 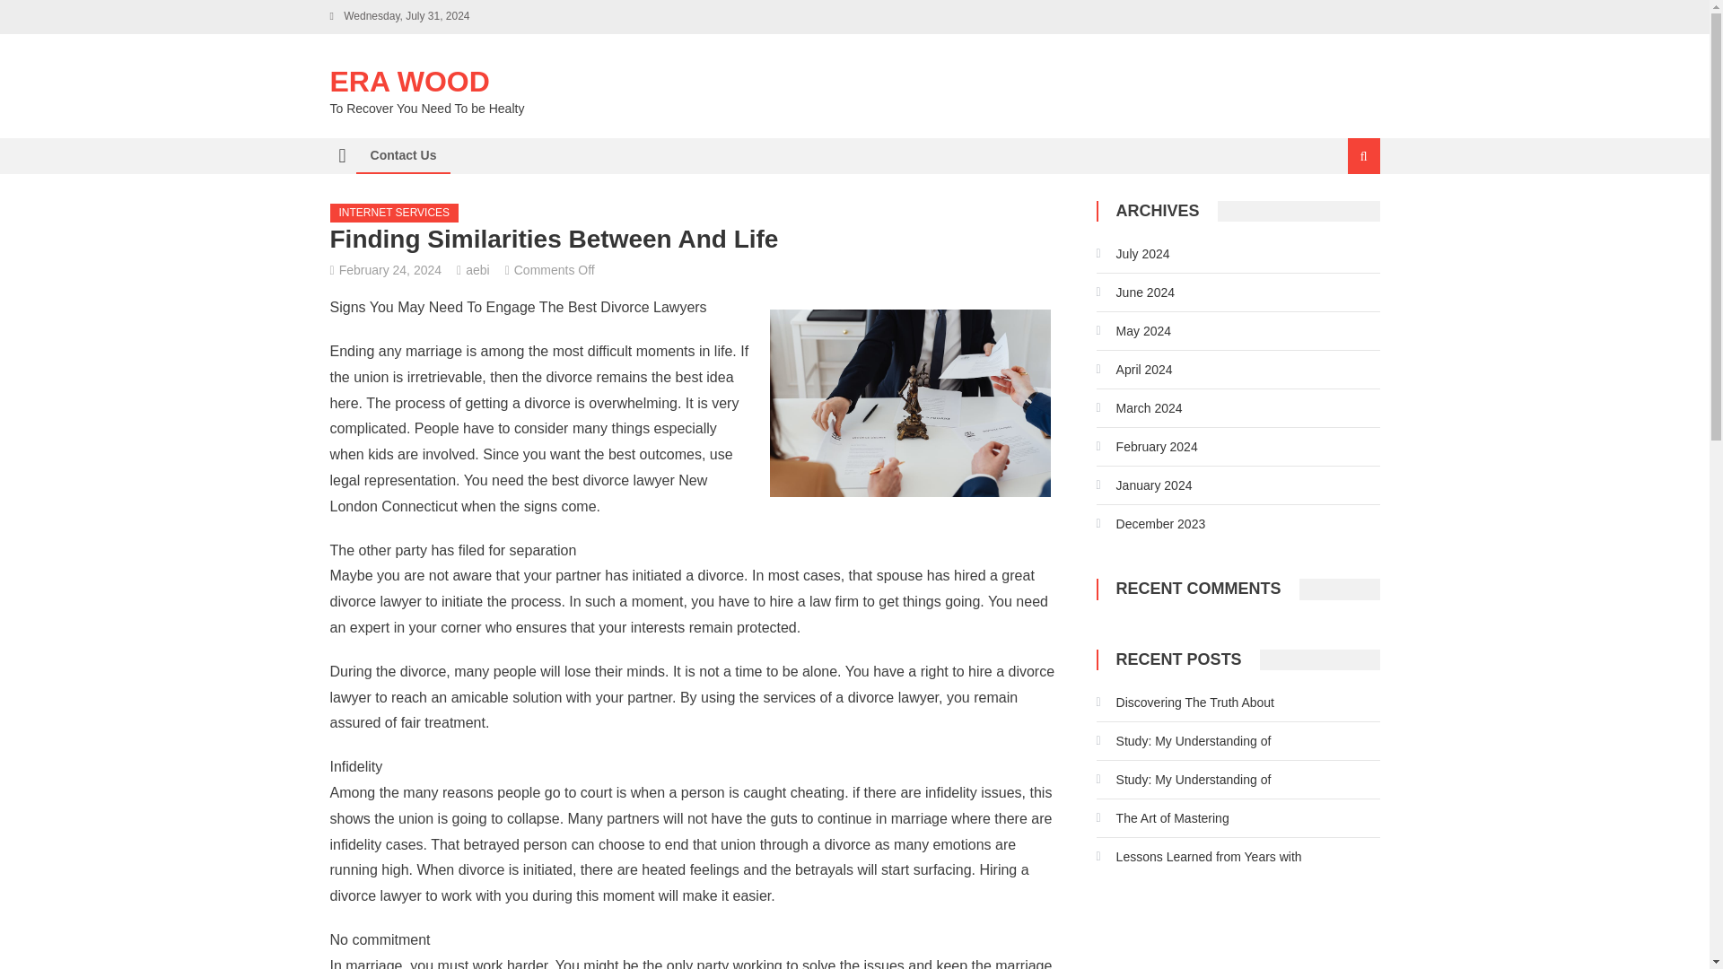 What do you see at coordinates (395, 214) in the screenshot?
I see `INTERNET SERVICES` at bounding box center [395, 214].